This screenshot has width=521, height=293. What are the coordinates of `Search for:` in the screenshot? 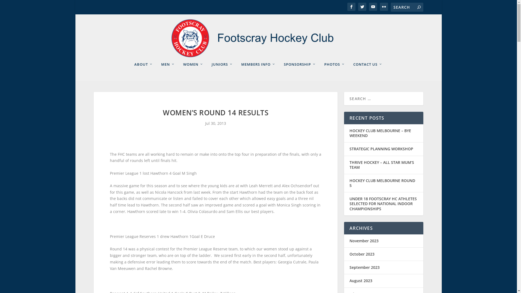 It's located at (407, 7).